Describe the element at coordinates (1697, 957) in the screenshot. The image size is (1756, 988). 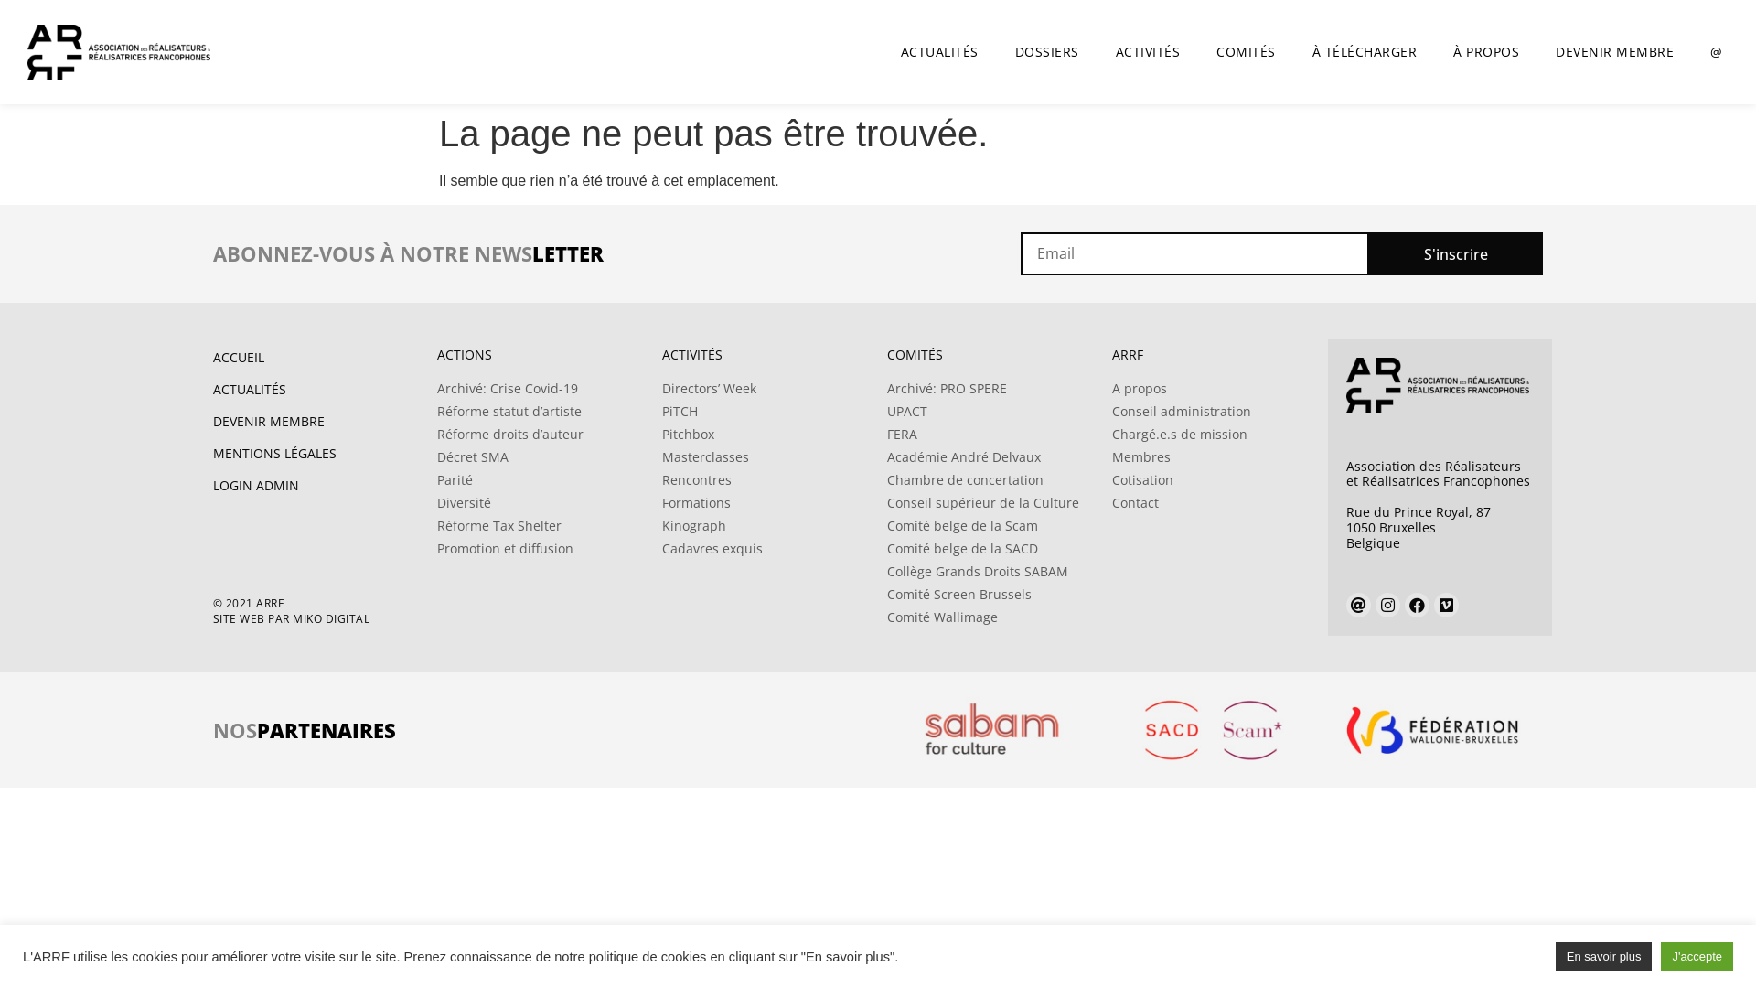
I see `J'accepte` at that location.